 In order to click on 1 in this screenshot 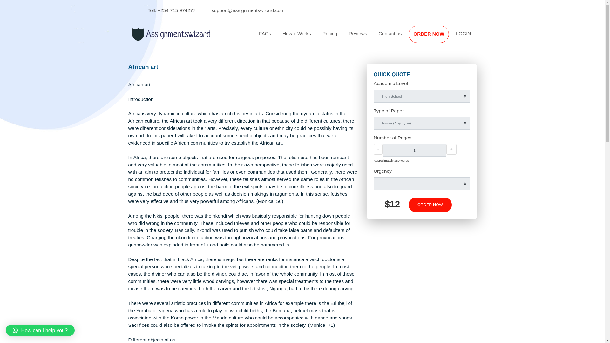, I will do `click(460, 167)`.